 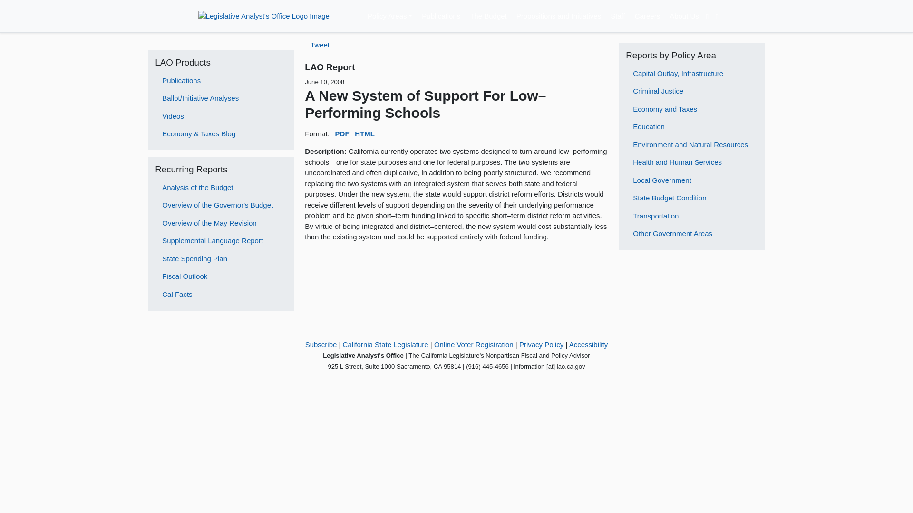 I want to click on Staff, so click(x=618, y=14).